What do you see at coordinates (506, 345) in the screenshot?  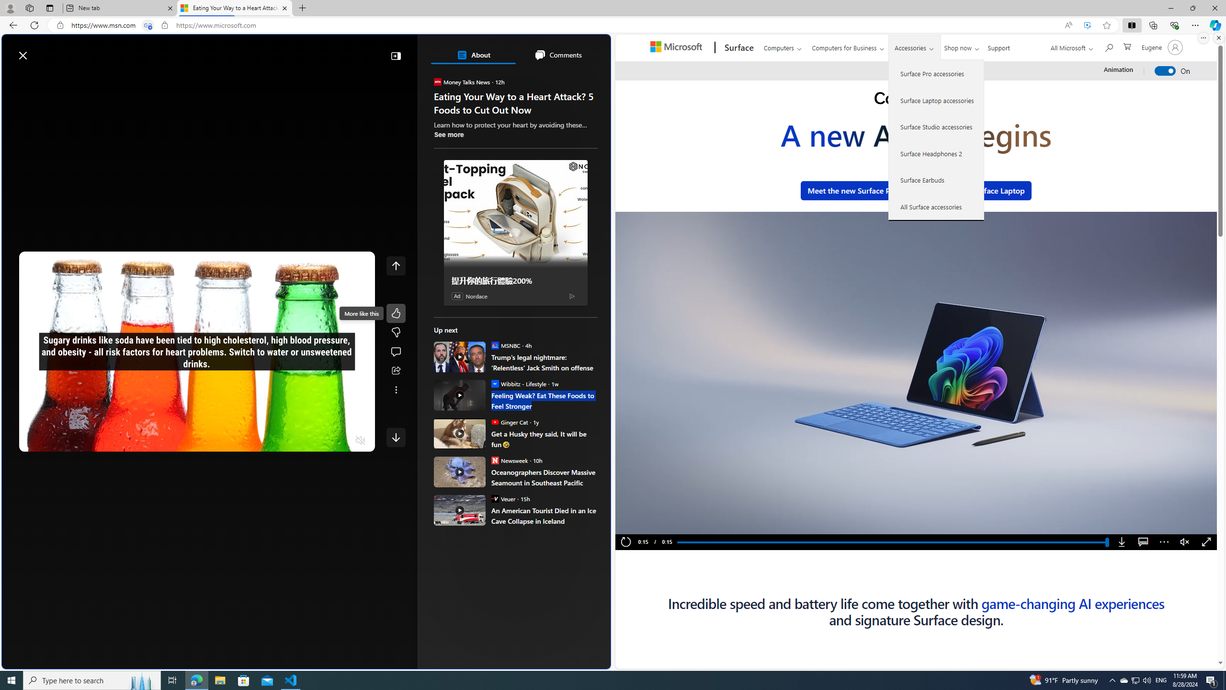 I see `MSNBC MSNBC` at bounding box center [506, 345].